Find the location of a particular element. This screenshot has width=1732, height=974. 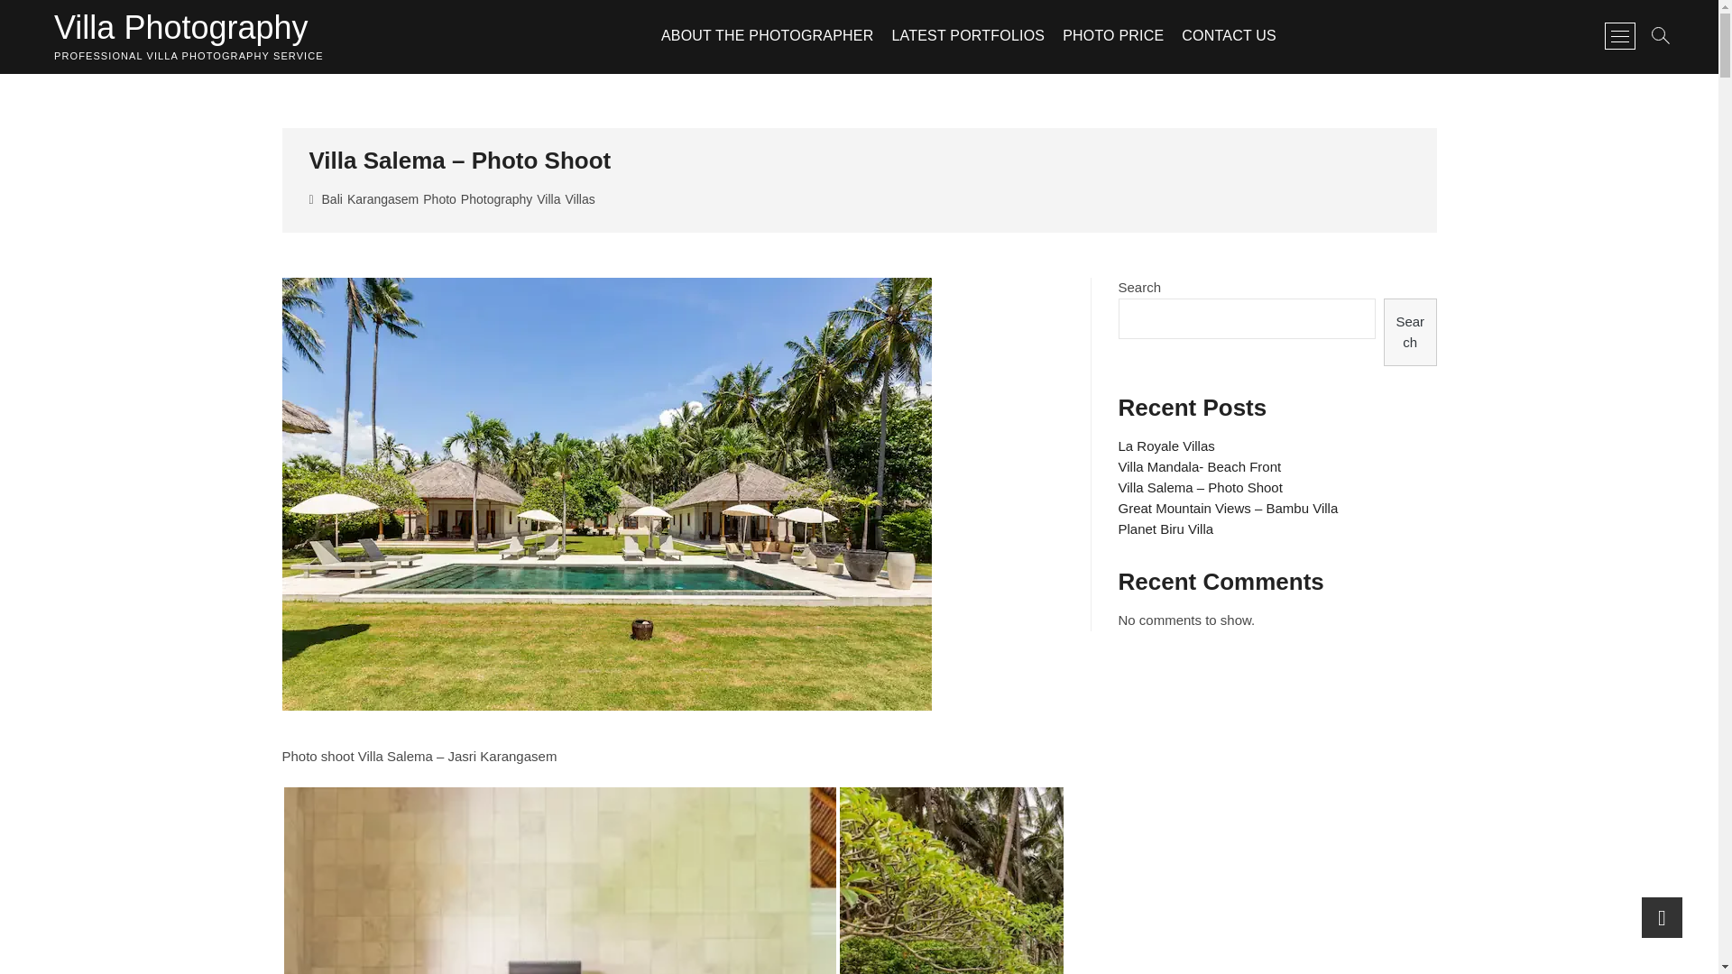

ABOUT THE PHOTOGRAPHER is located at coordinates (768, 36).